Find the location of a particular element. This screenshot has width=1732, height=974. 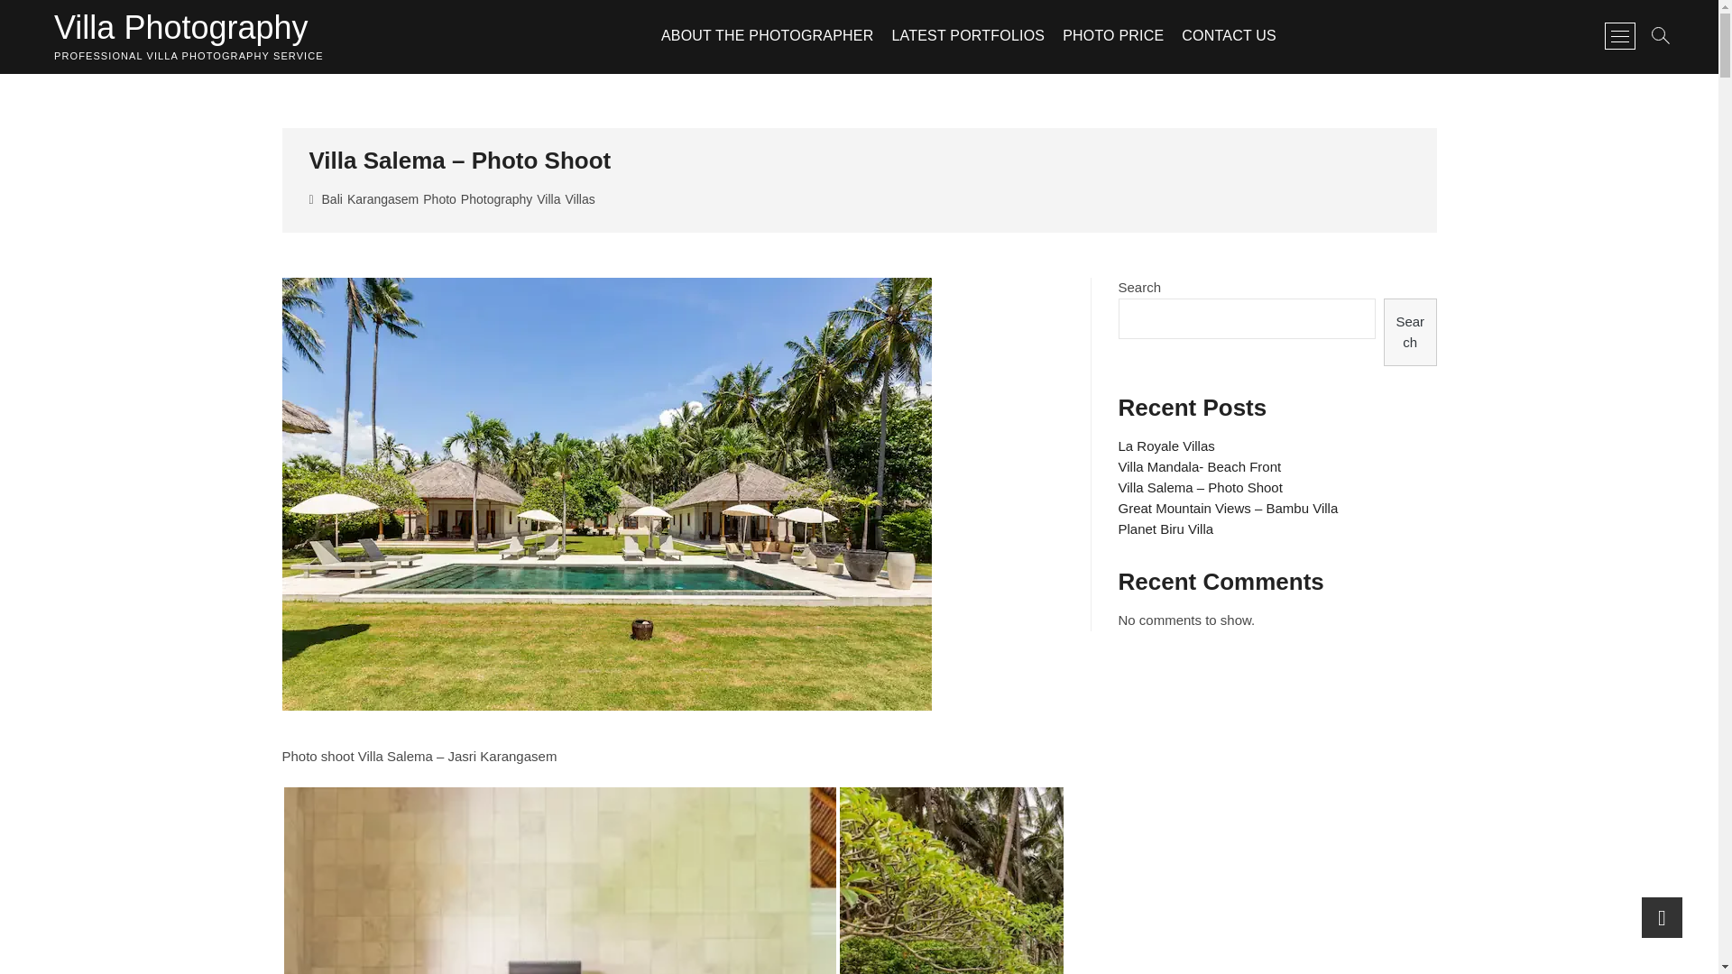

ABOUT THE PHOTOGRAPHER is located at coordinates (768, 36).